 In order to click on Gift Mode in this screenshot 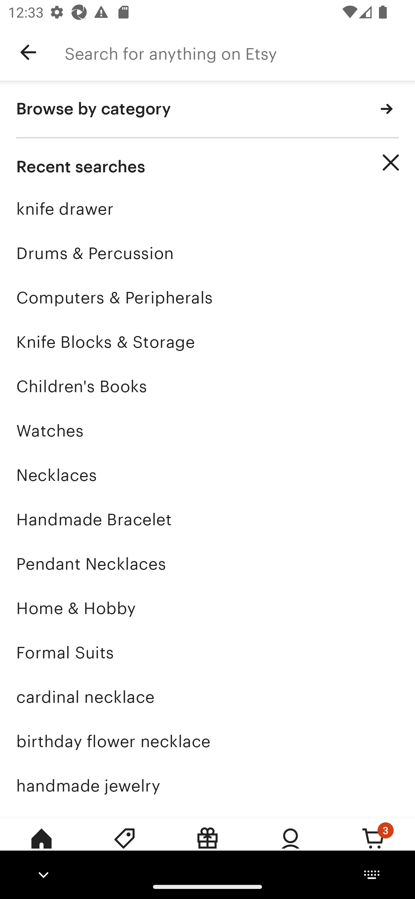, I will do `click(207, 846)`.